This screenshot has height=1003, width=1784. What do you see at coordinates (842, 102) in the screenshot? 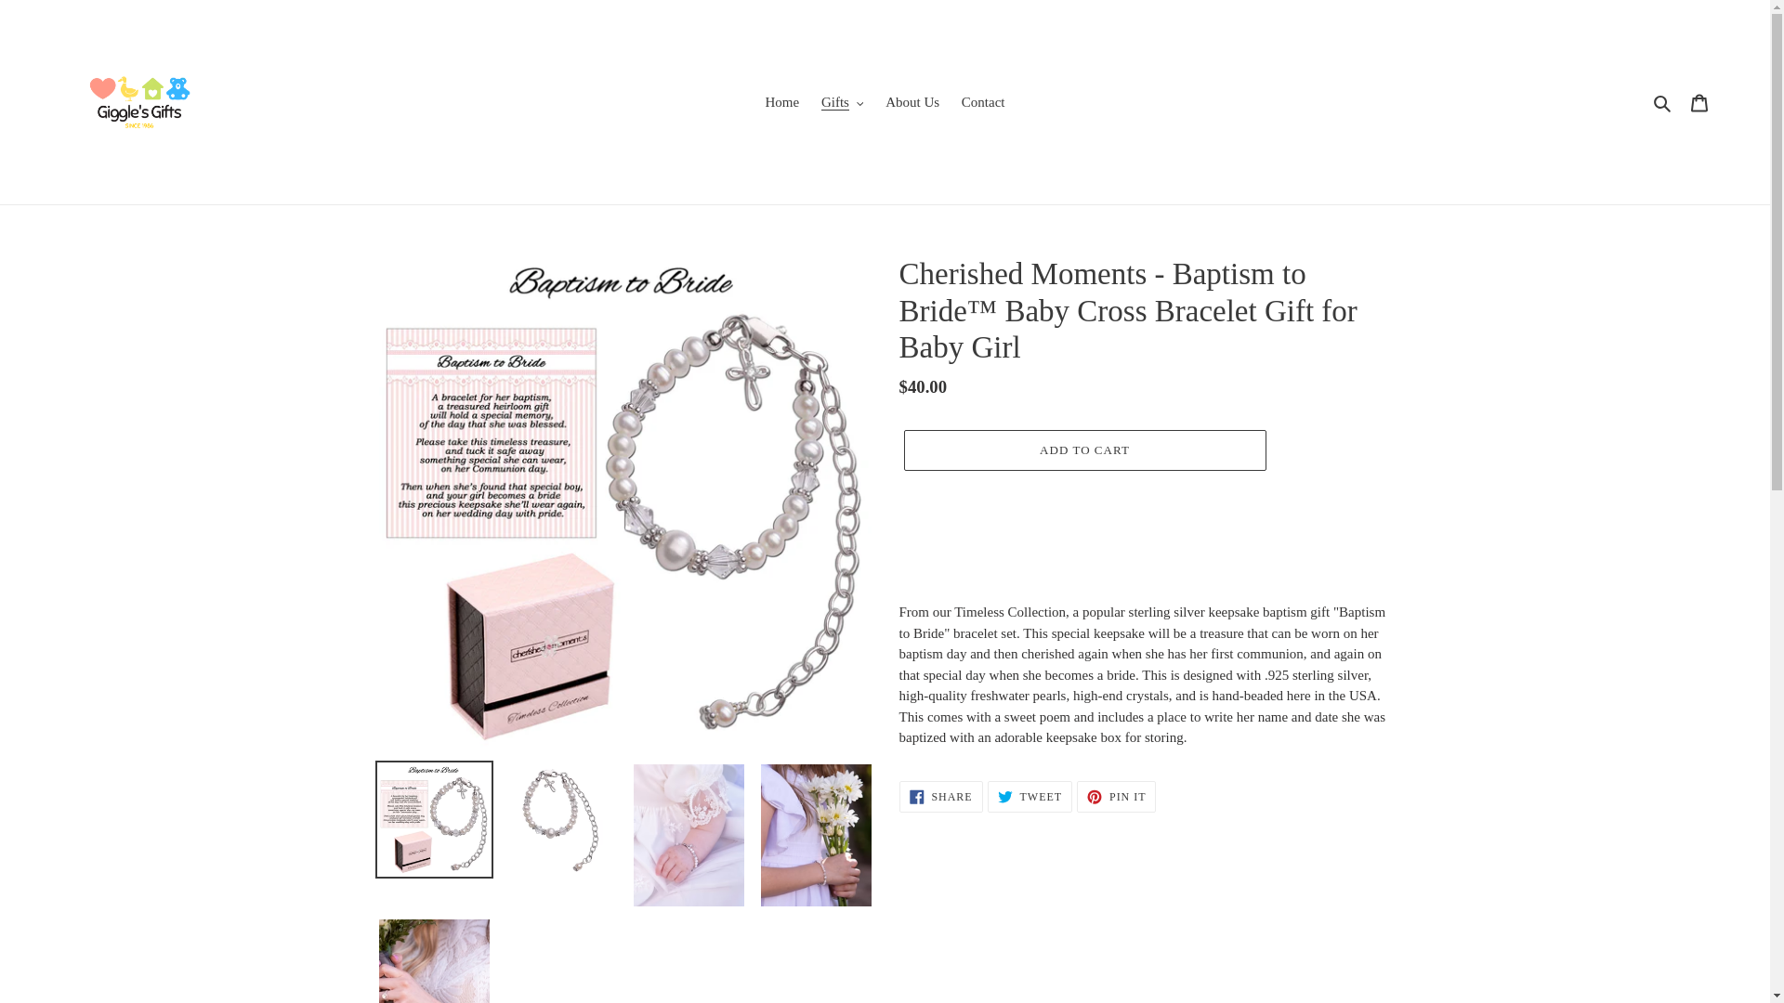
I see `Gifts` at bounding box center [842, 102].